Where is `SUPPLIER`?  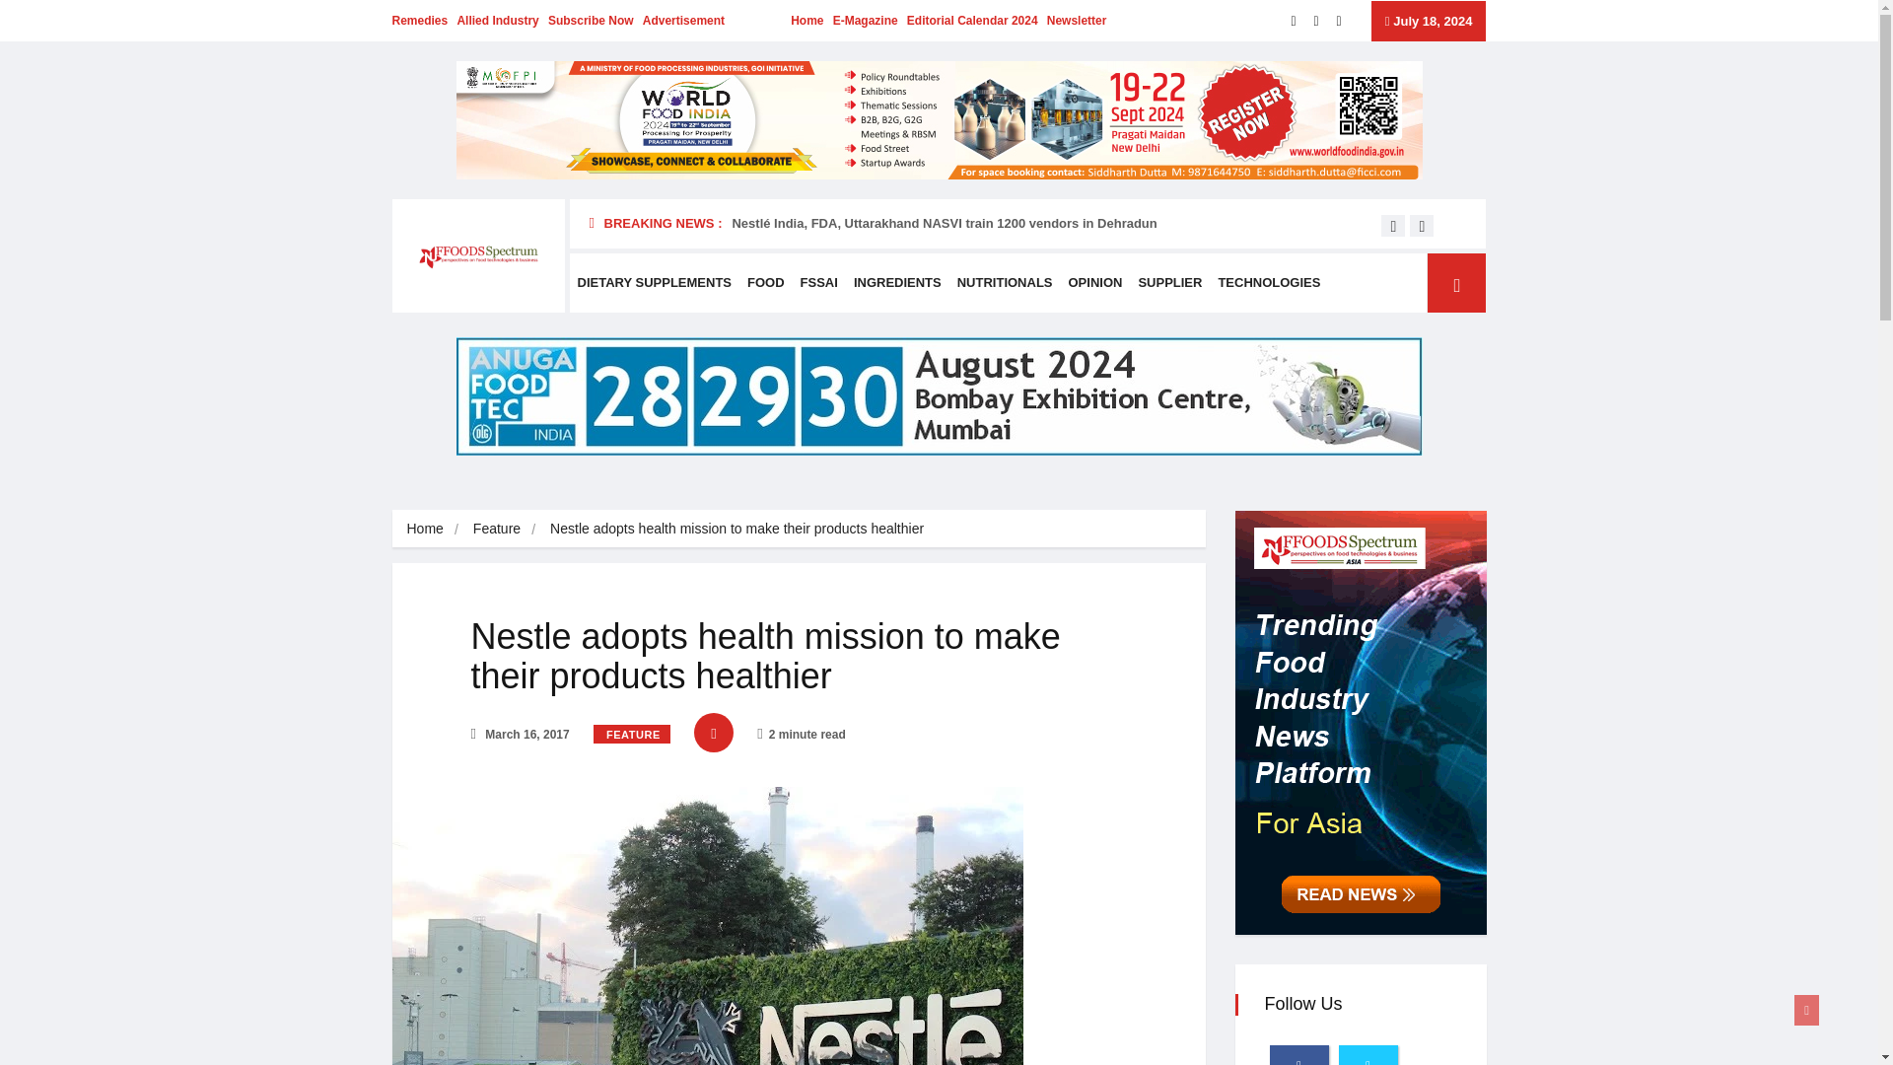 SUPPLIER is located at coordinates (1169, 283).